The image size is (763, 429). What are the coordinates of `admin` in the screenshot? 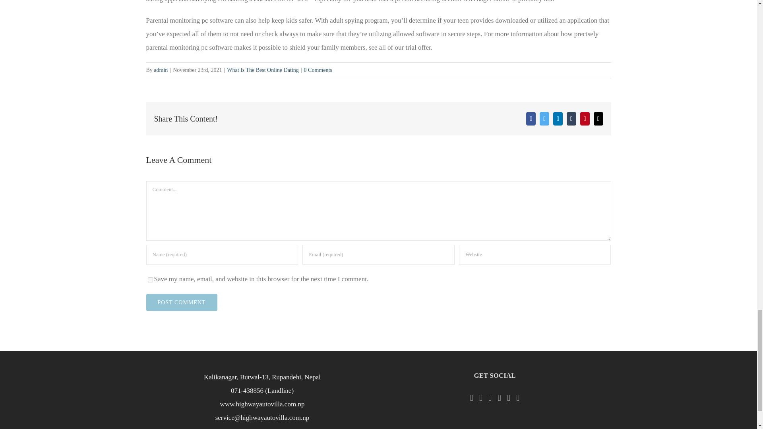 It's located at (161, 70).